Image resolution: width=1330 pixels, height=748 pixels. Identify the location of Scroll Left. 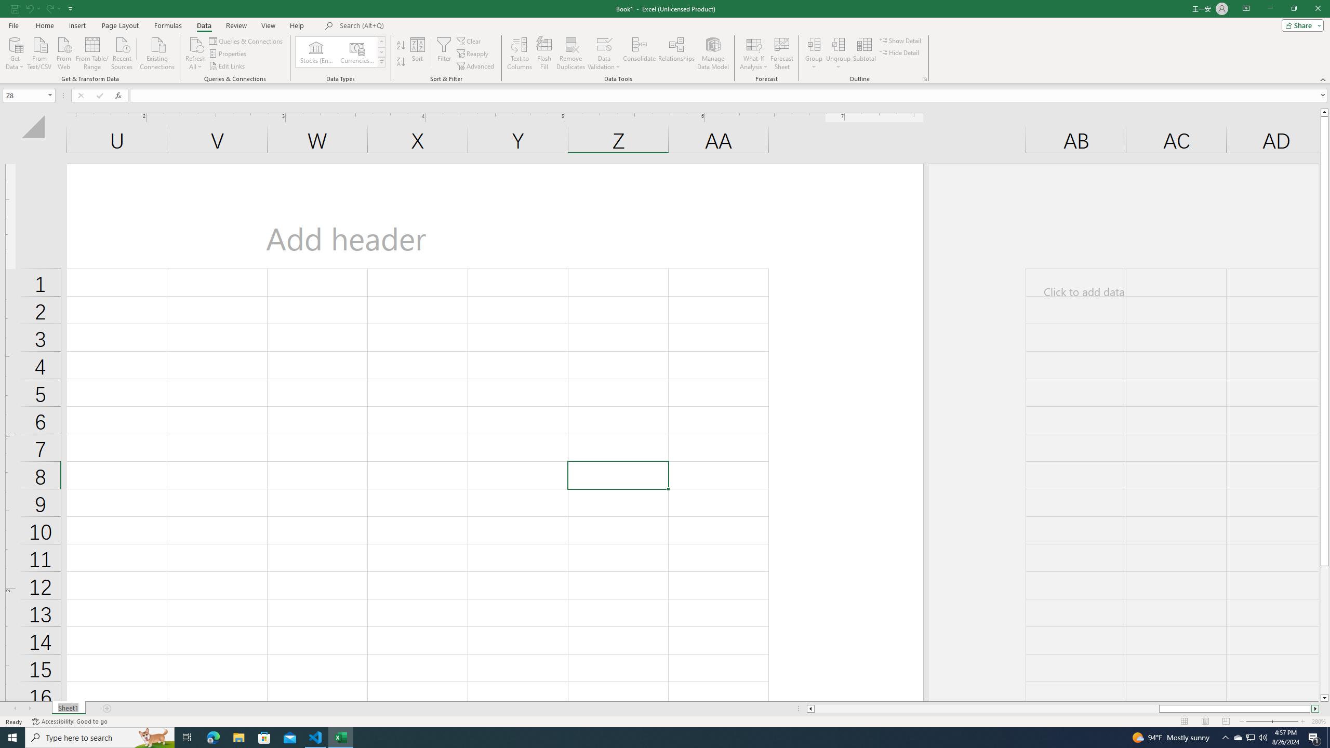
(15, 709).